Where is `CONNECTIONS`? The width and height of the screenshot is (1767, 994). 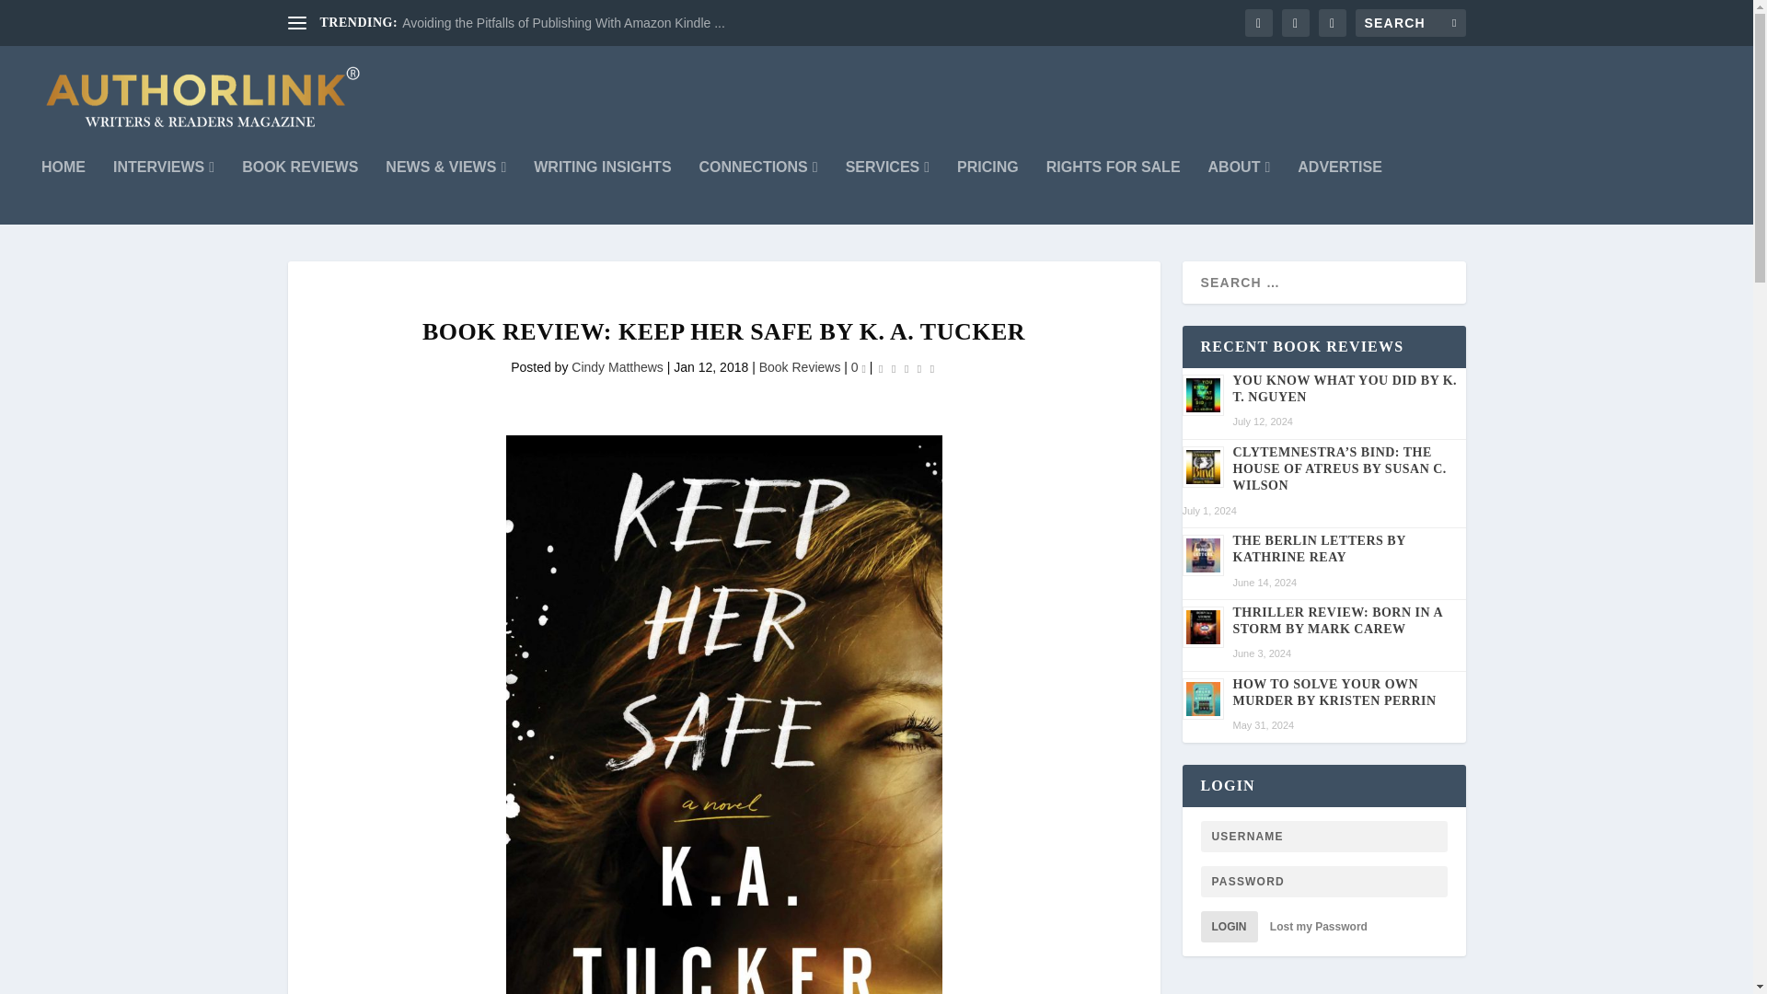
CONNECTIONS is located at coordinates (758, 191).